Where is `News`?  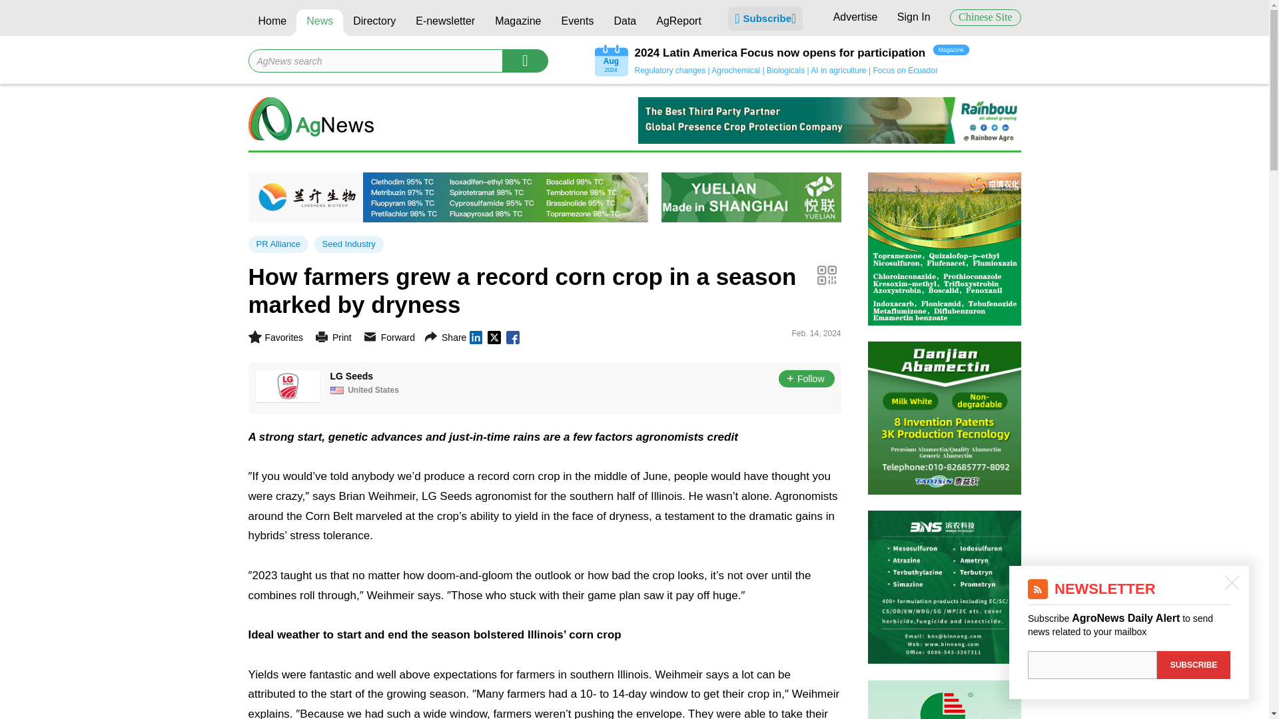
News is located at coordinates (320, 23).